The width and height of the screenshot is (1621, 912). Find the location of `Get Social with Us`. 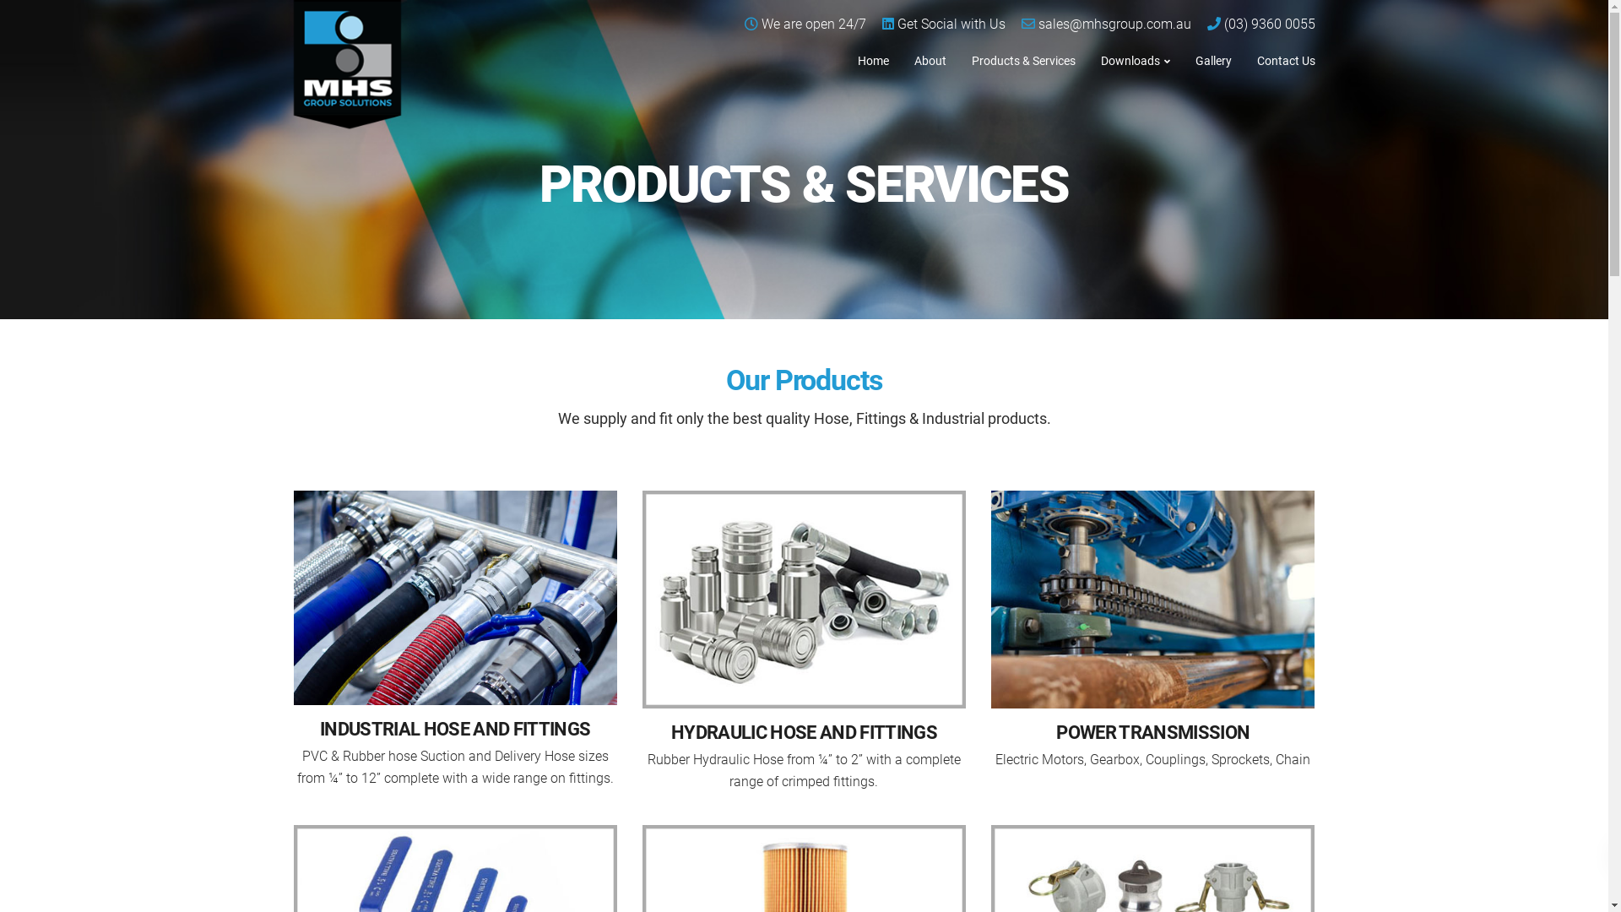

Get Social with Us is located at coordinates (951, 24).